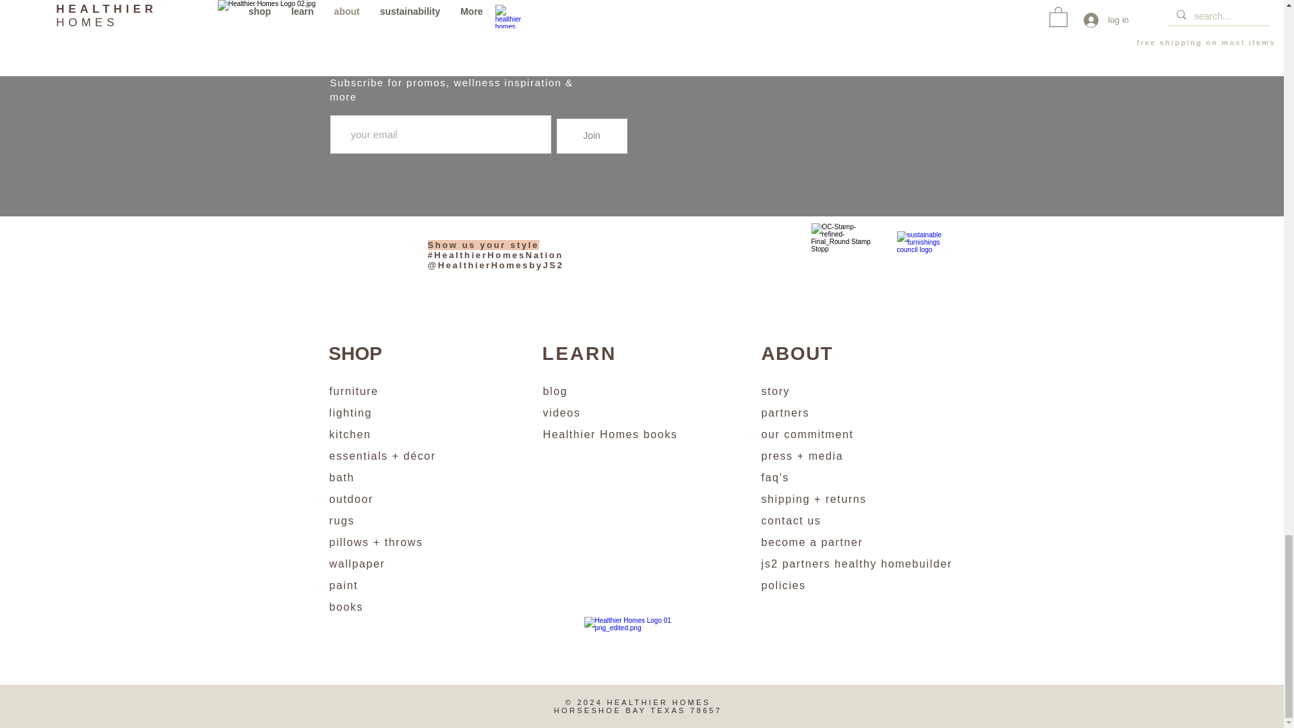  What do you see at coordinates (355, 353) in the screenshot?
I see `SHOP` at bounding box center [355, 353].